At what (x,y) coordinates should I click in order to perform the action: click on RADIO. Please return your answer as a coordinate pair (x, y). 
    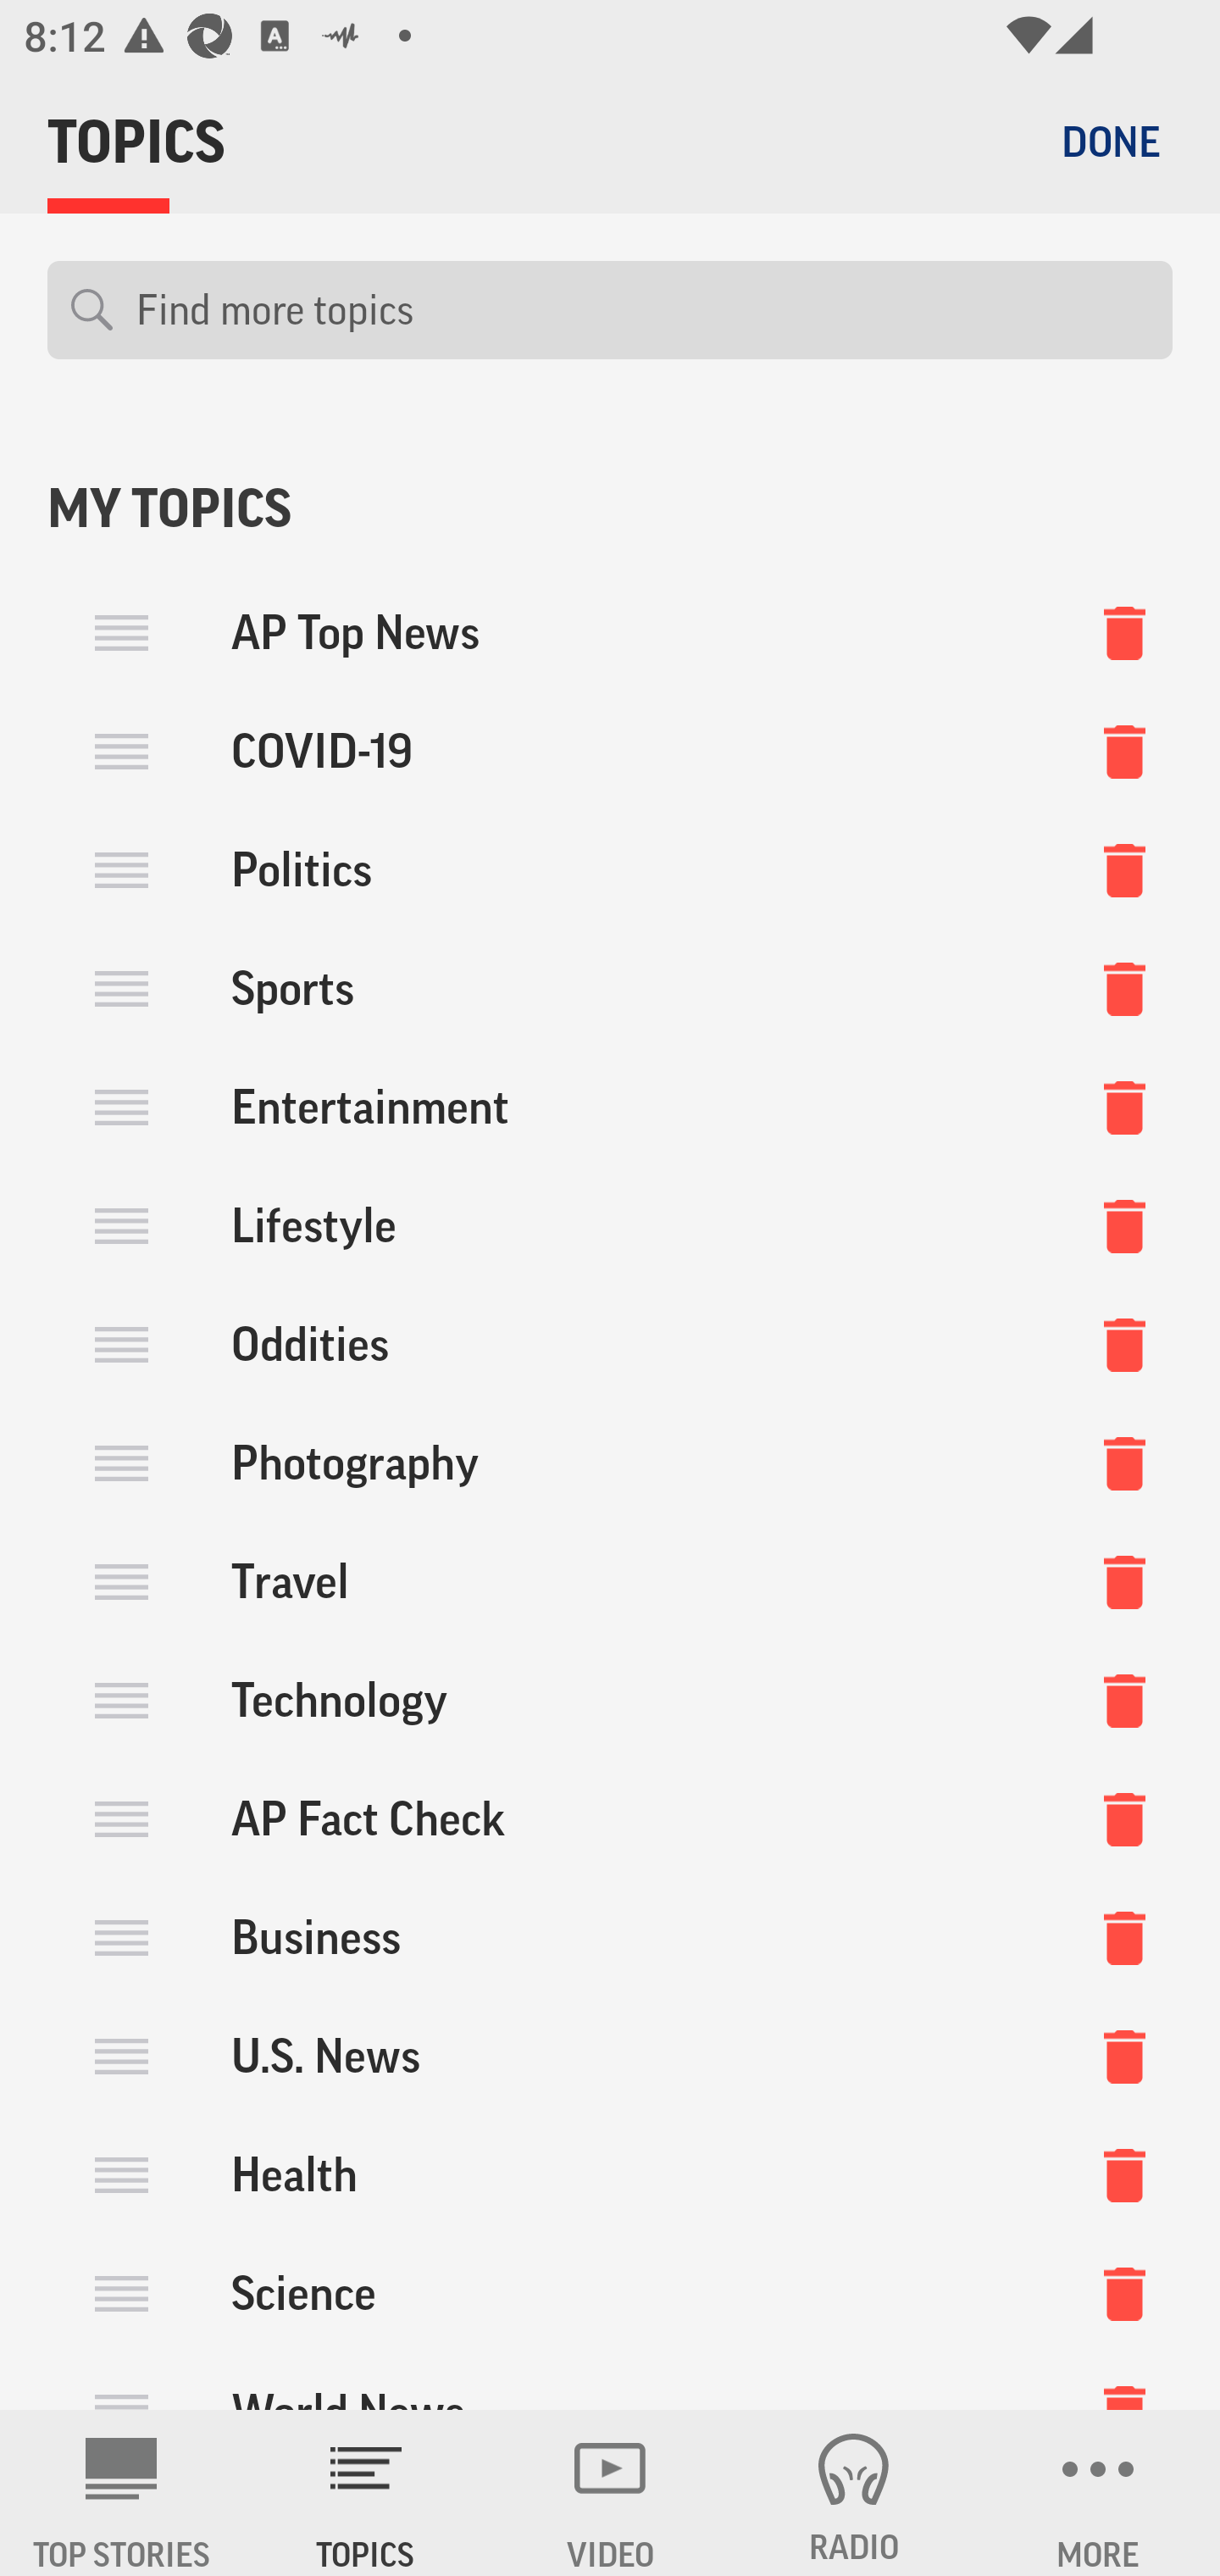
    Looking at the image, I should click on (854, 2493).